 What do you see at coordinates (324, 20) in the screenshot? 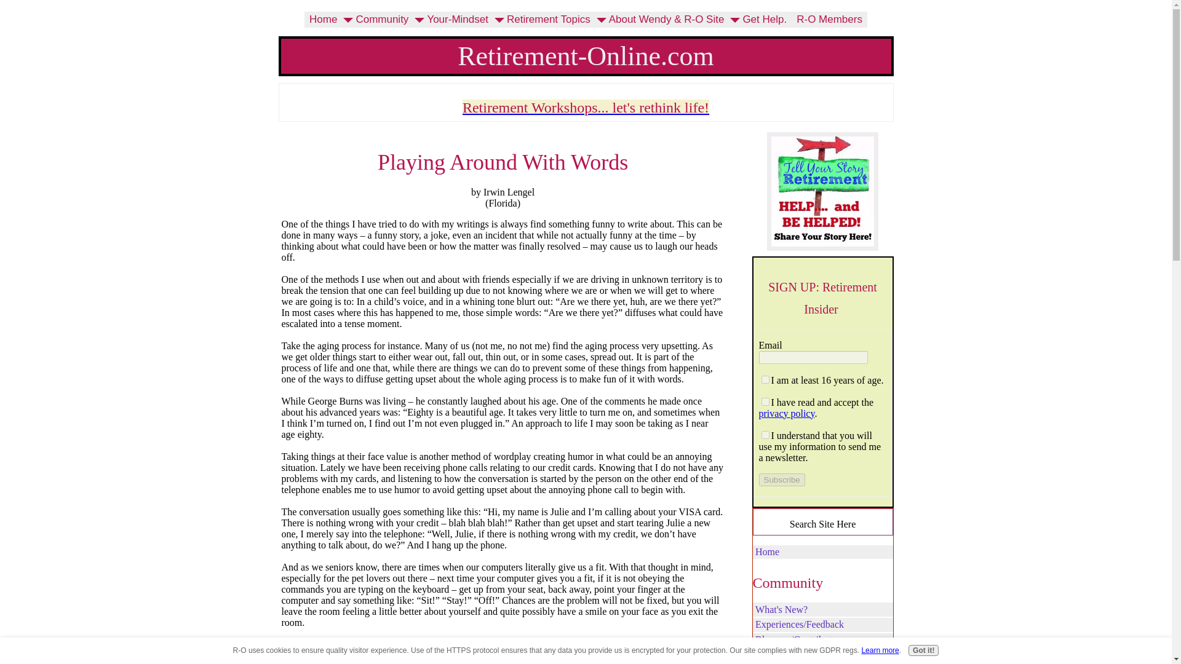
I see `Home` at bounding box center [324, 20].